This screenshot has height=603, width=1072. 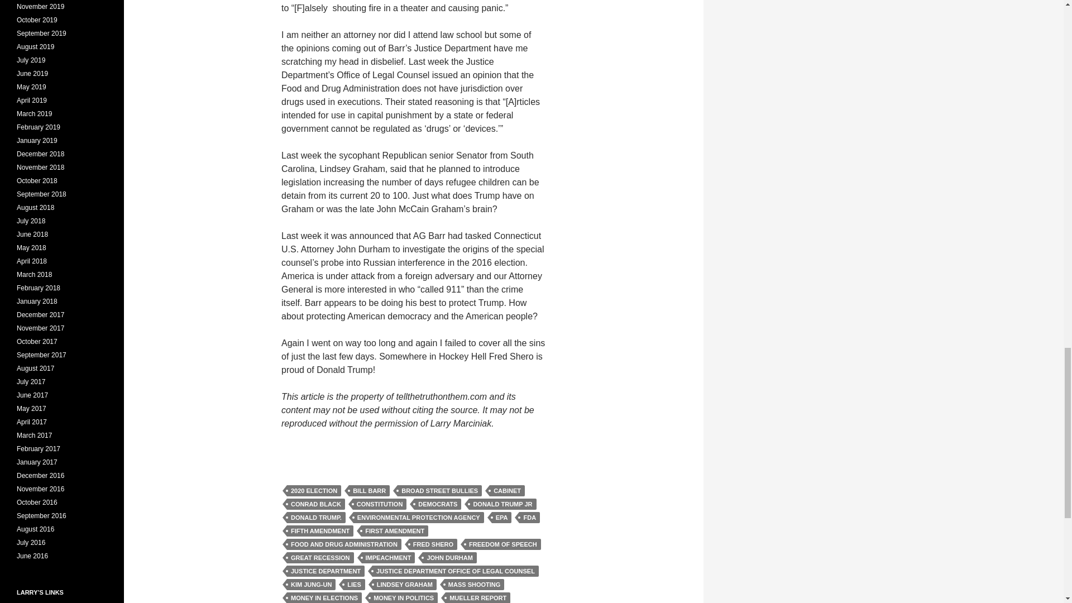 What do you see at coordinates (389, 557) in the screenshot?
I see `IMPEACHMENT` at bounding box center [389, 557].